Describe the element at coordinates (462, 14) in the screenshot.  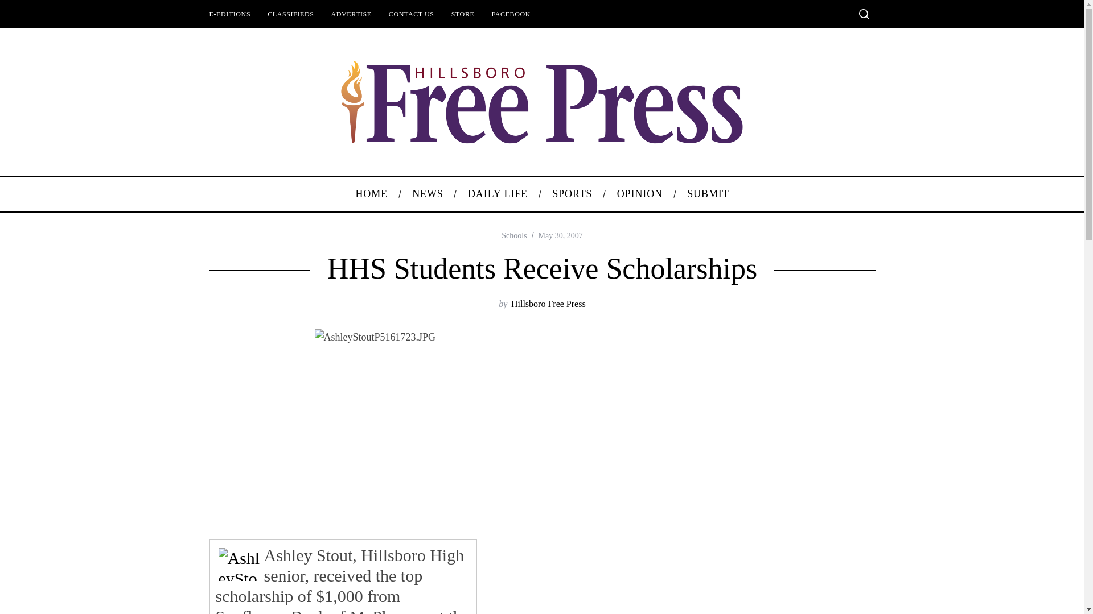
I see `STORE` at that location.